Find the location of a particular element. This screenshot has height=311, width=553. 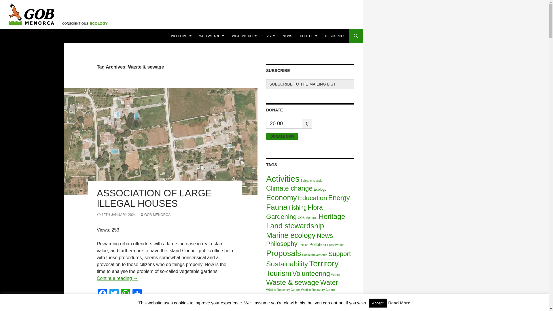

WHAT WE DO is located at coordinates (244, 36).